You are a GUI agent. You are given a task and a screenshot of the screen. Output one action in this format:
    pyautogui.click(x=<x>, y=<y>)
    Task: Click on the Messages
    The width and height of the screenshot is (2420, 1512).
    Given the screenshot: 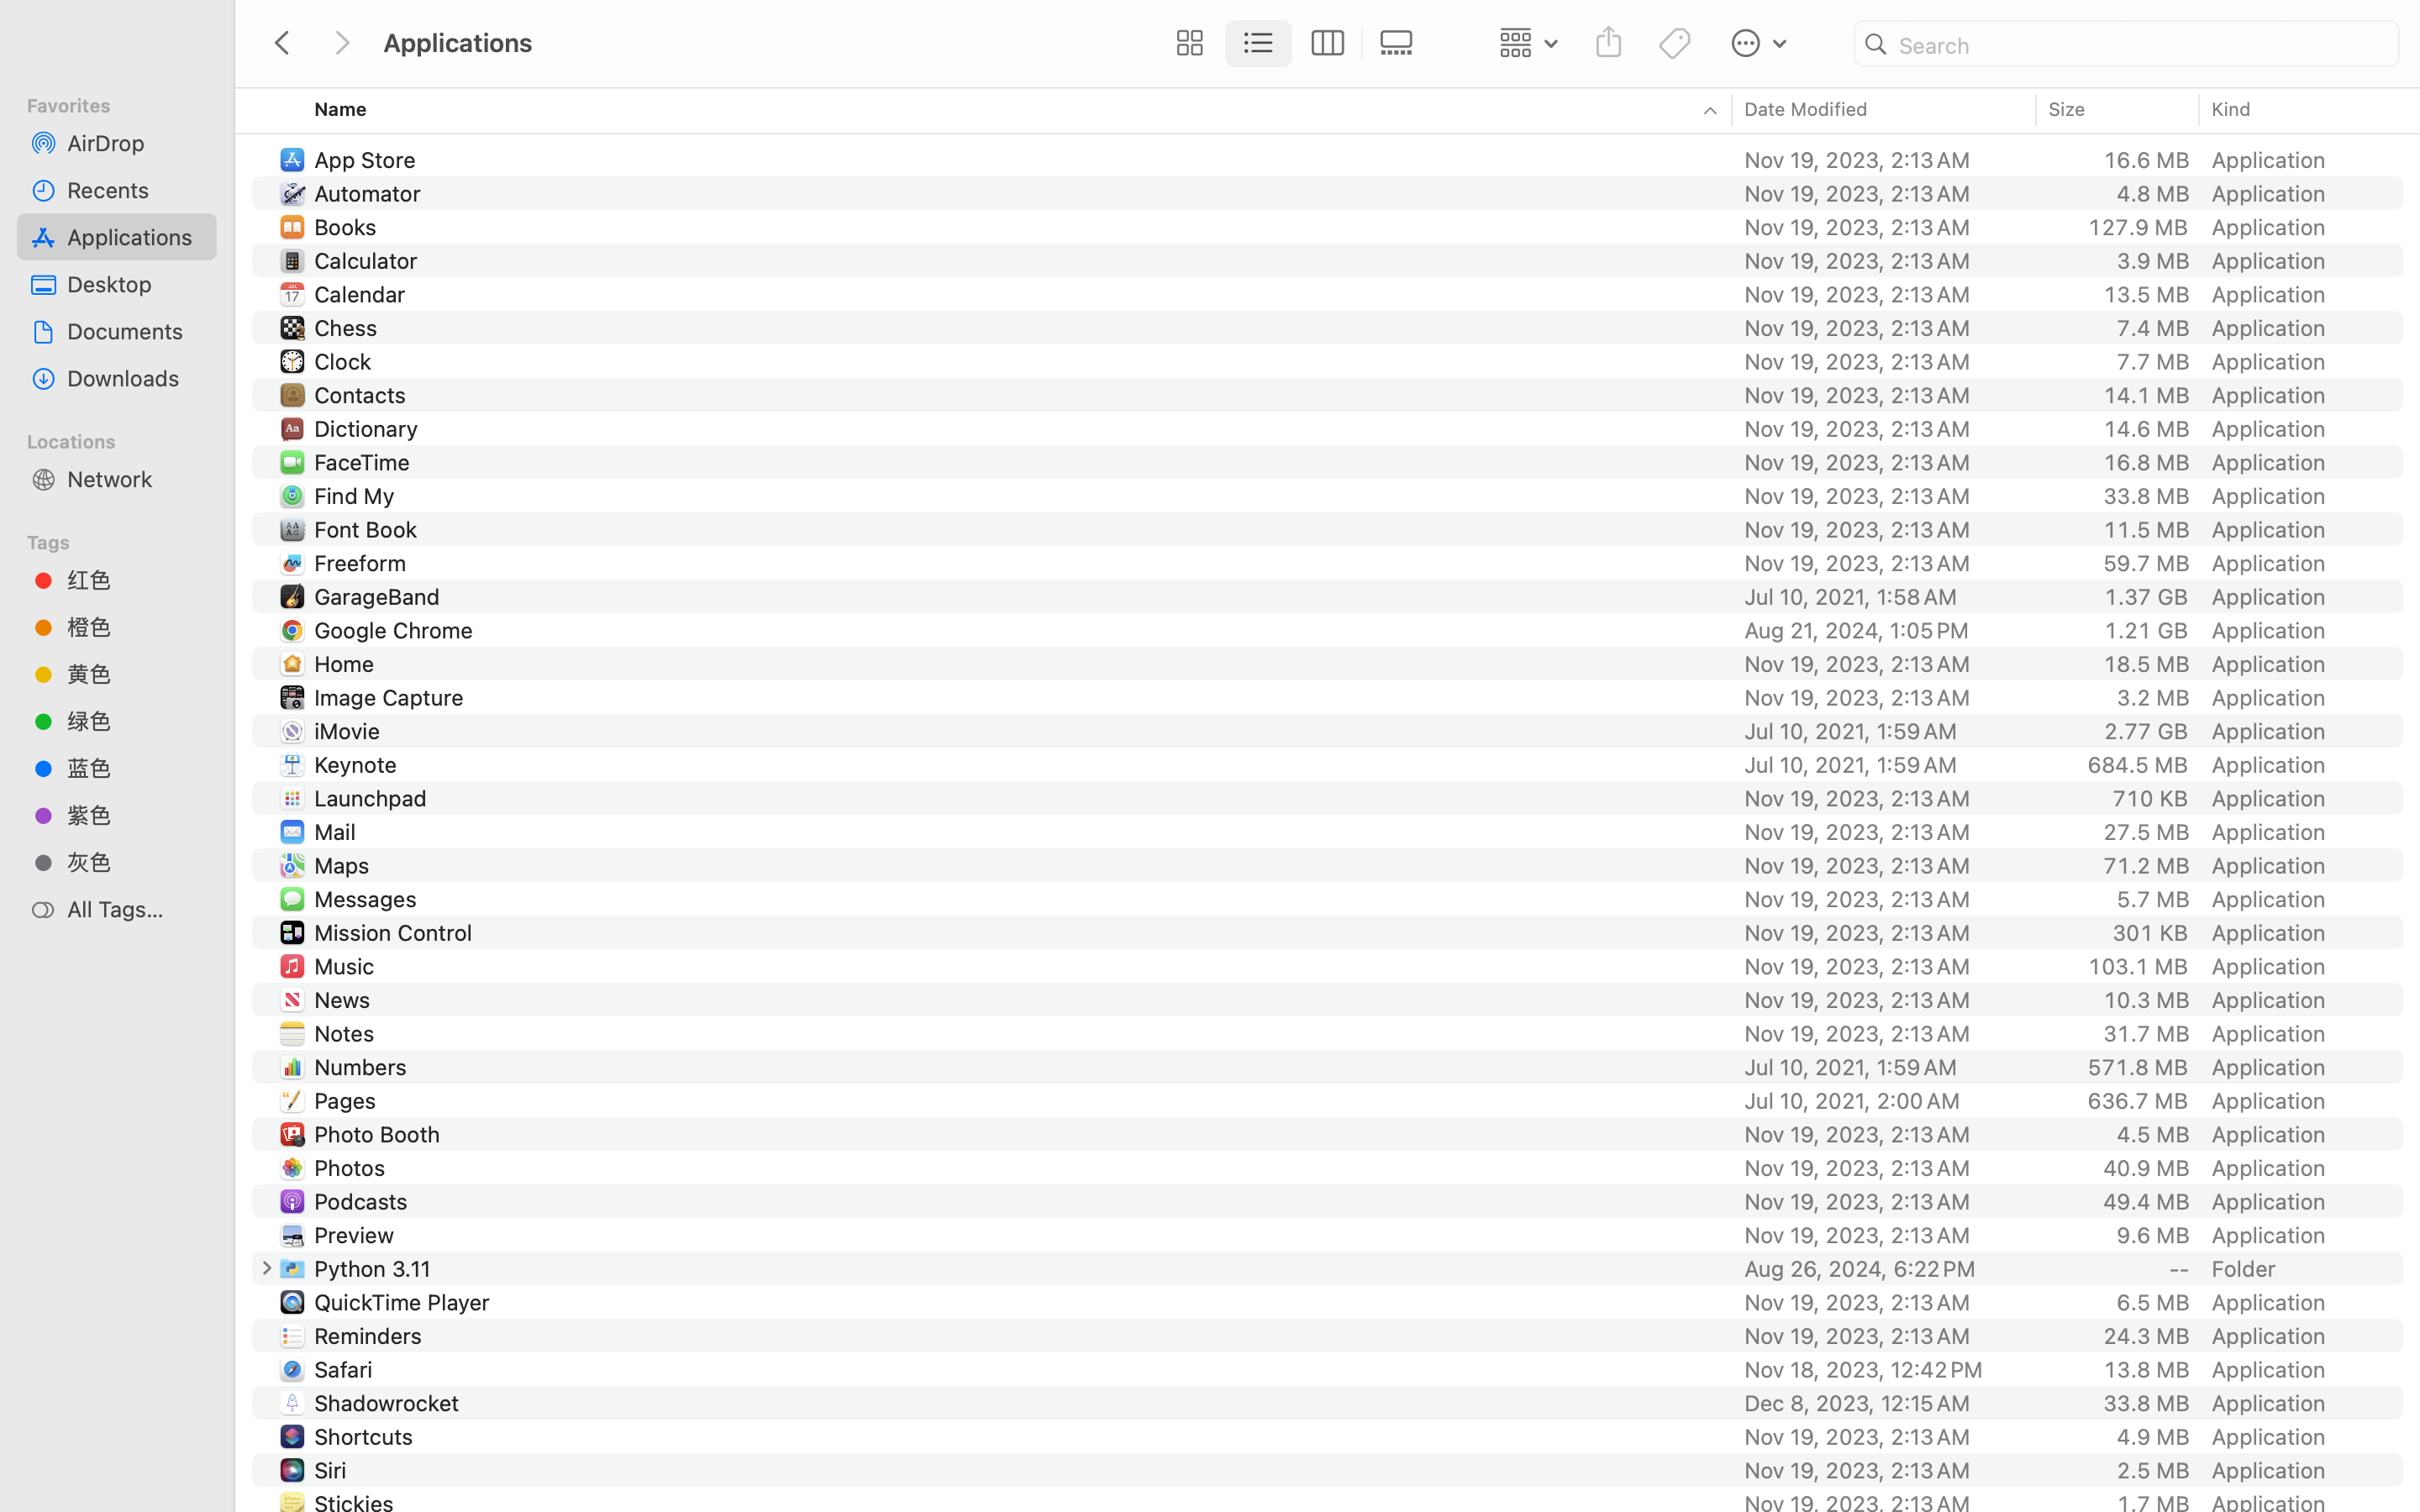 What is the action you would take?
    pyautogui.click(x=368, y=899)
    